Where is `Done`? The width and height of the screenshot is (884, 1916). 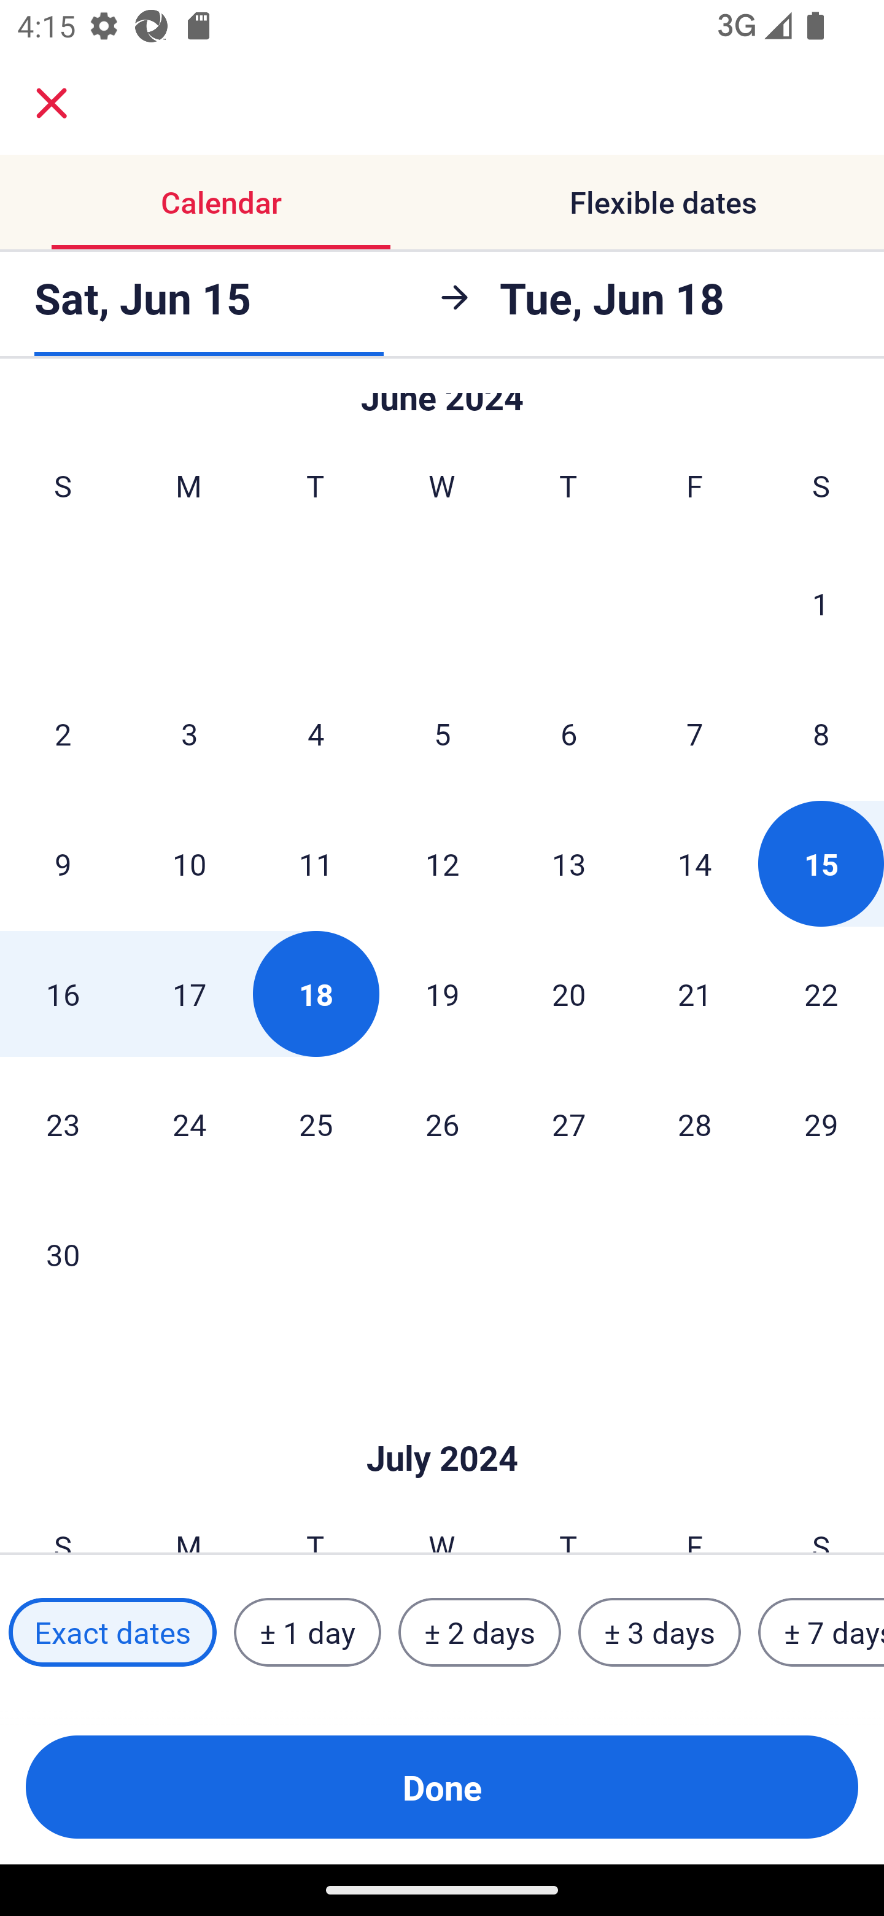 Done is located at coordinates (442, 1787).